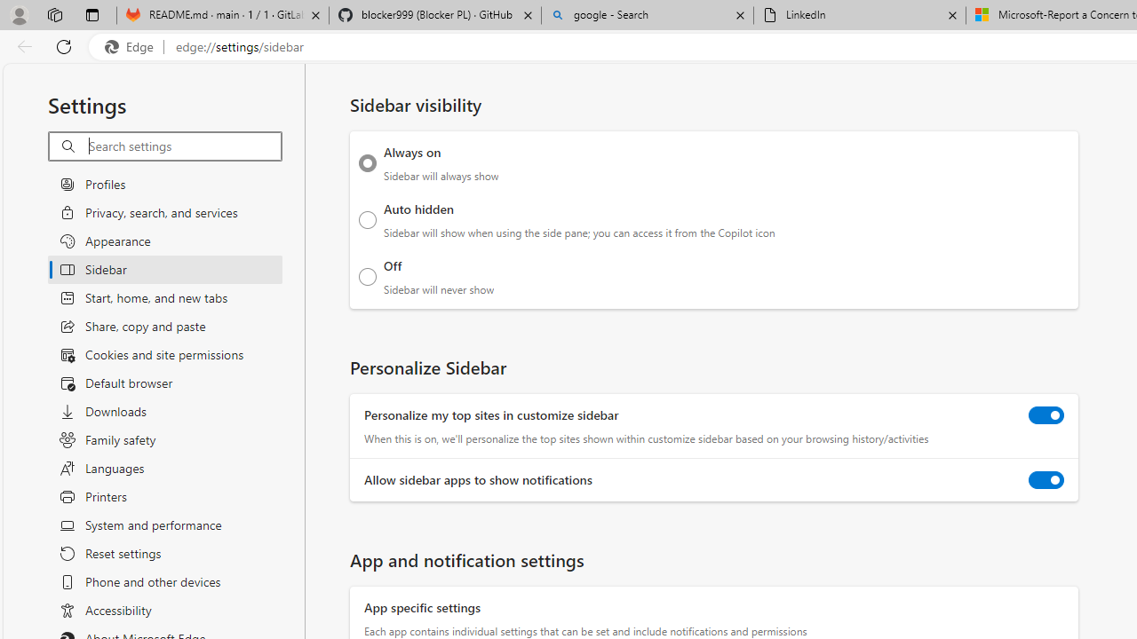 The image size is (1137, 639). Describe the element at coordinates (1046, 479) in the screenshot. I see `Allow sidebar apps to show notifications` at that location.